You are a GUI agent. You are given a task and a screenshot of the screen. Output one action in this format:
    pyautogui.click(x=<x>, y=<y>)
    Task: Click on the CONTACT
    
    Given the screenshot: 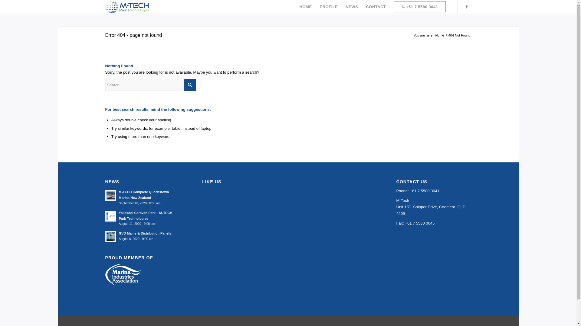 What is the action you would take?
    pyautogui.click(x=376, y=7)
    